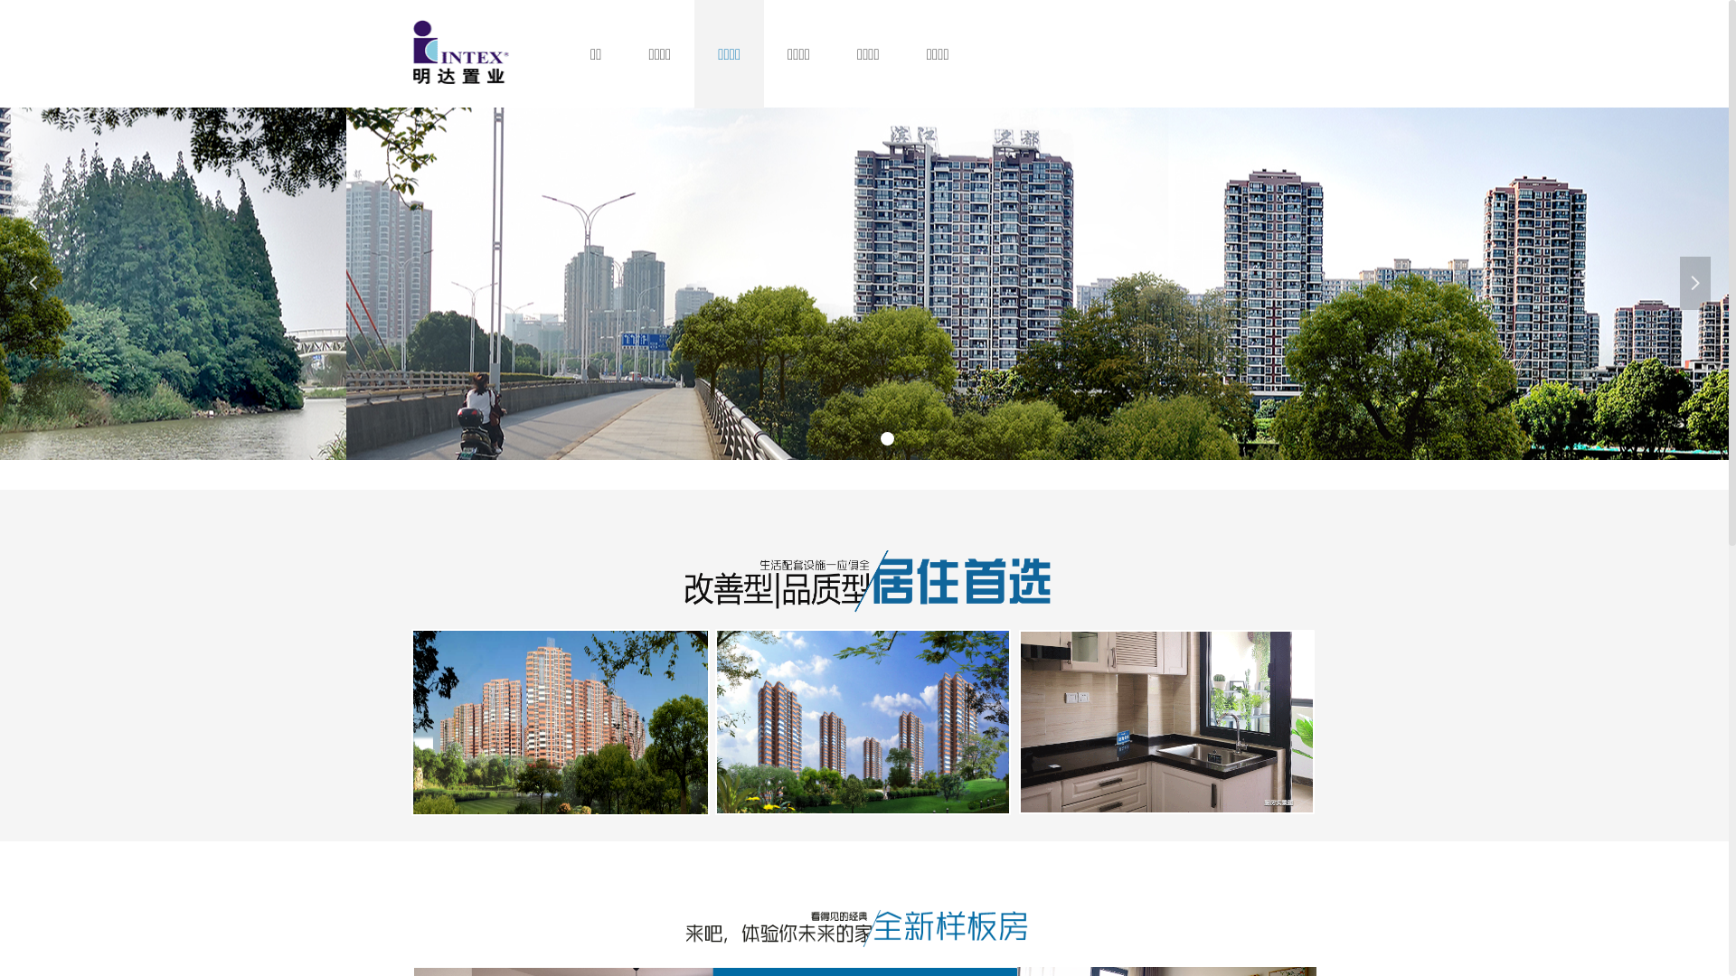 This screenshot has height=976, width=1736. What do you see at coordinates (463, 54) in the screenshot?
I see `8501956` at bounding box center [463, 54].